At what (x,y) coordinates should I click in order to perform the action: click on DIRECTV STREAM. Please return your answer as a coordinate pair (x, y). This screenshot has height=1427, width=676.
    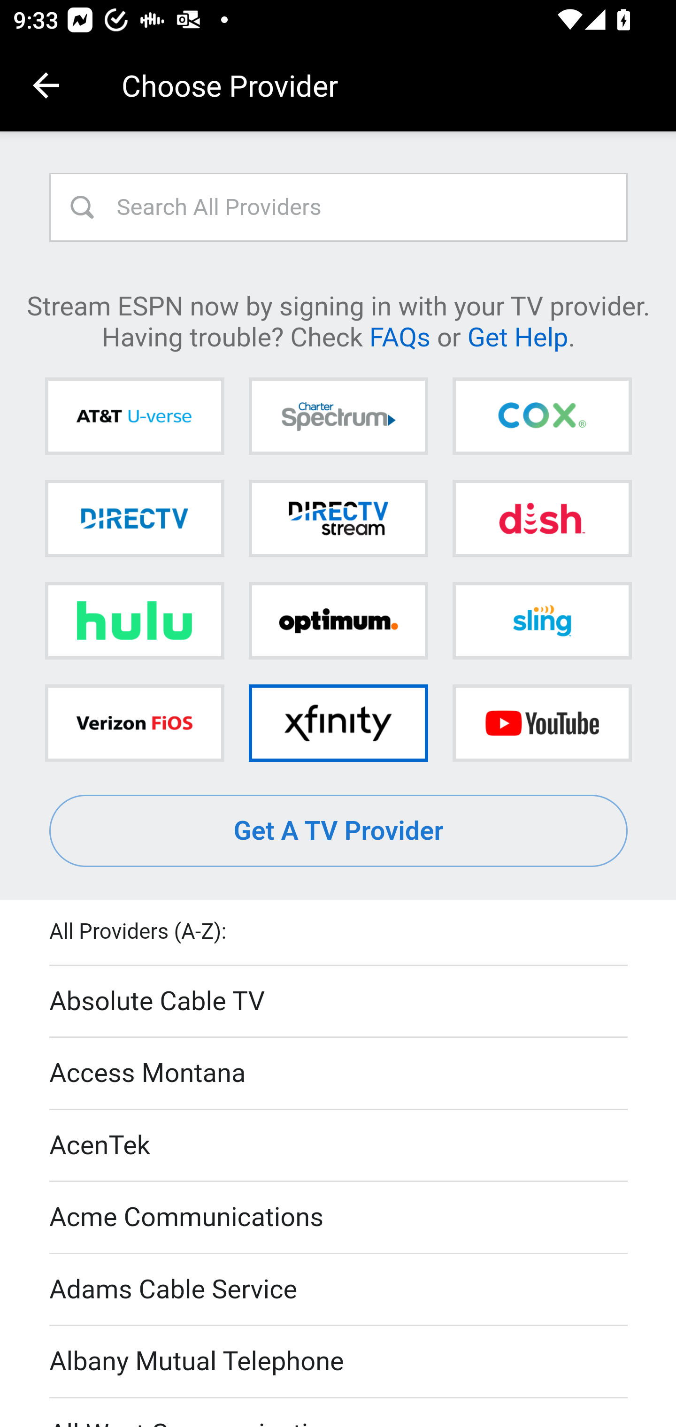
    Looking at the image, I should click on (338, 518).